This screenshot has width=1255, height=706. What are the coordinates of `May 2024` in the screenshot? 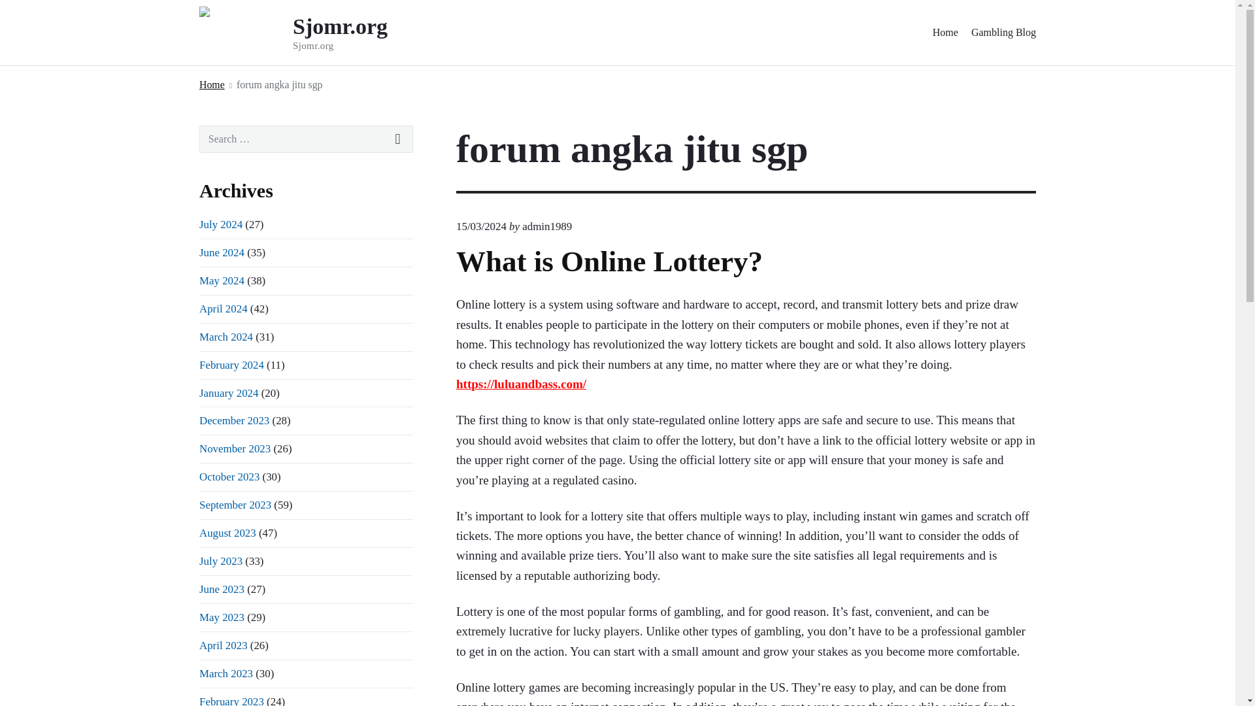 It's located at (222, 280).